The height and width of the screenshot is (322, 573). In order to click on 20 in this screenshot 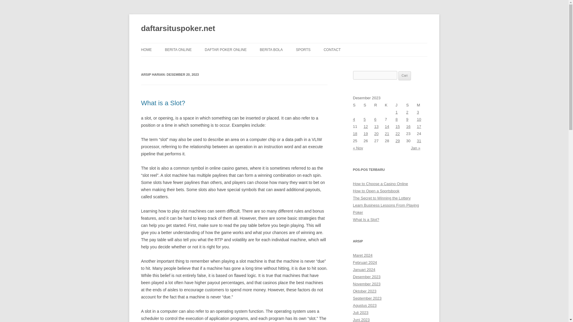, I will do `click(376, 134)`.